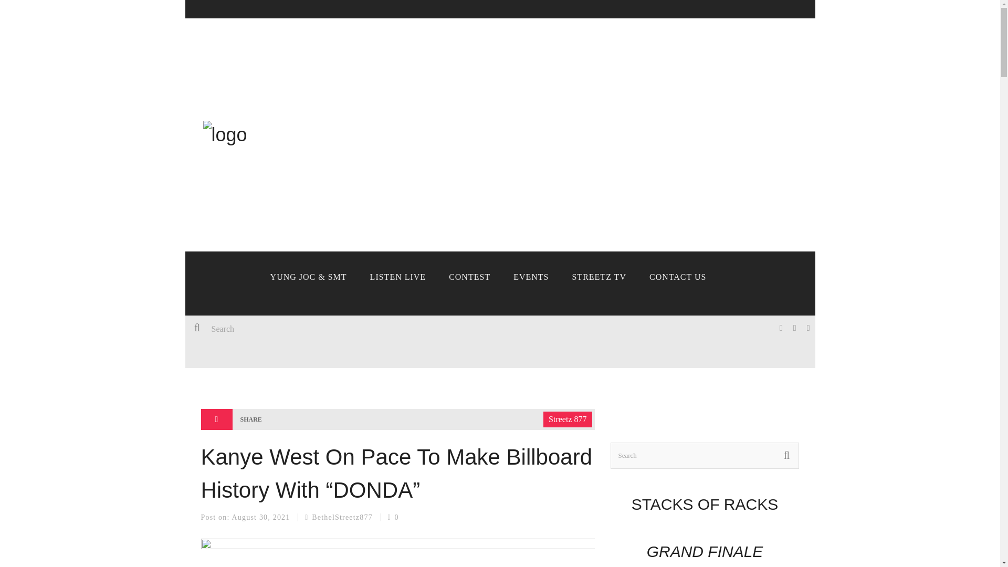 The height and width of the screenshot is (567, 1008). I want to click on STREETZ TV, so click(598, 277).